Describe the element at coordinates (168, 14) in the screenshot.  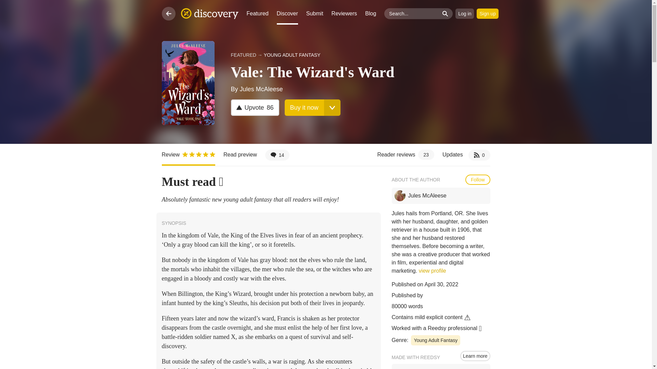
I see `14` at that location.